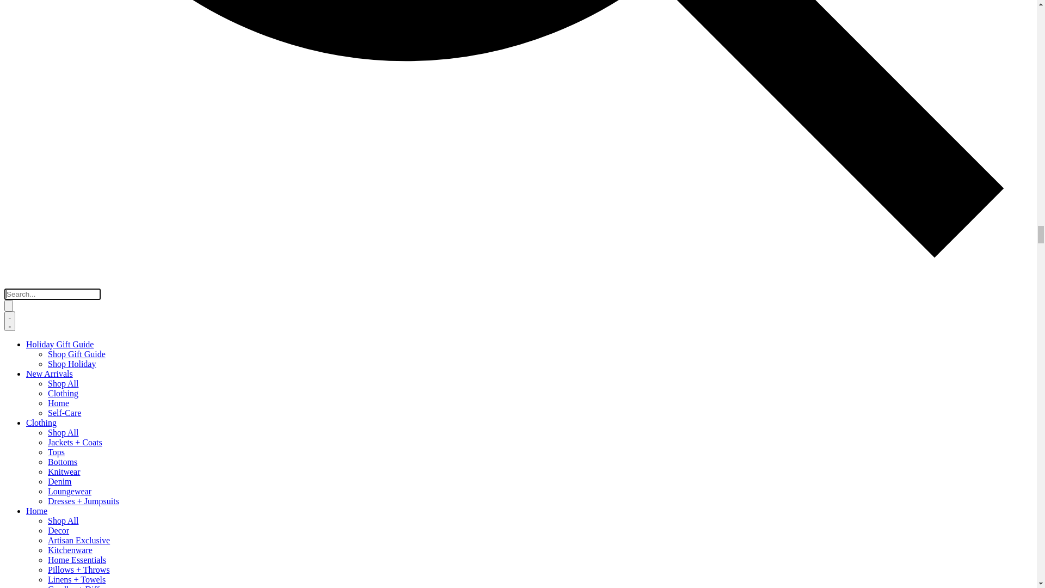  I want to click on Books, so click(15, 292).